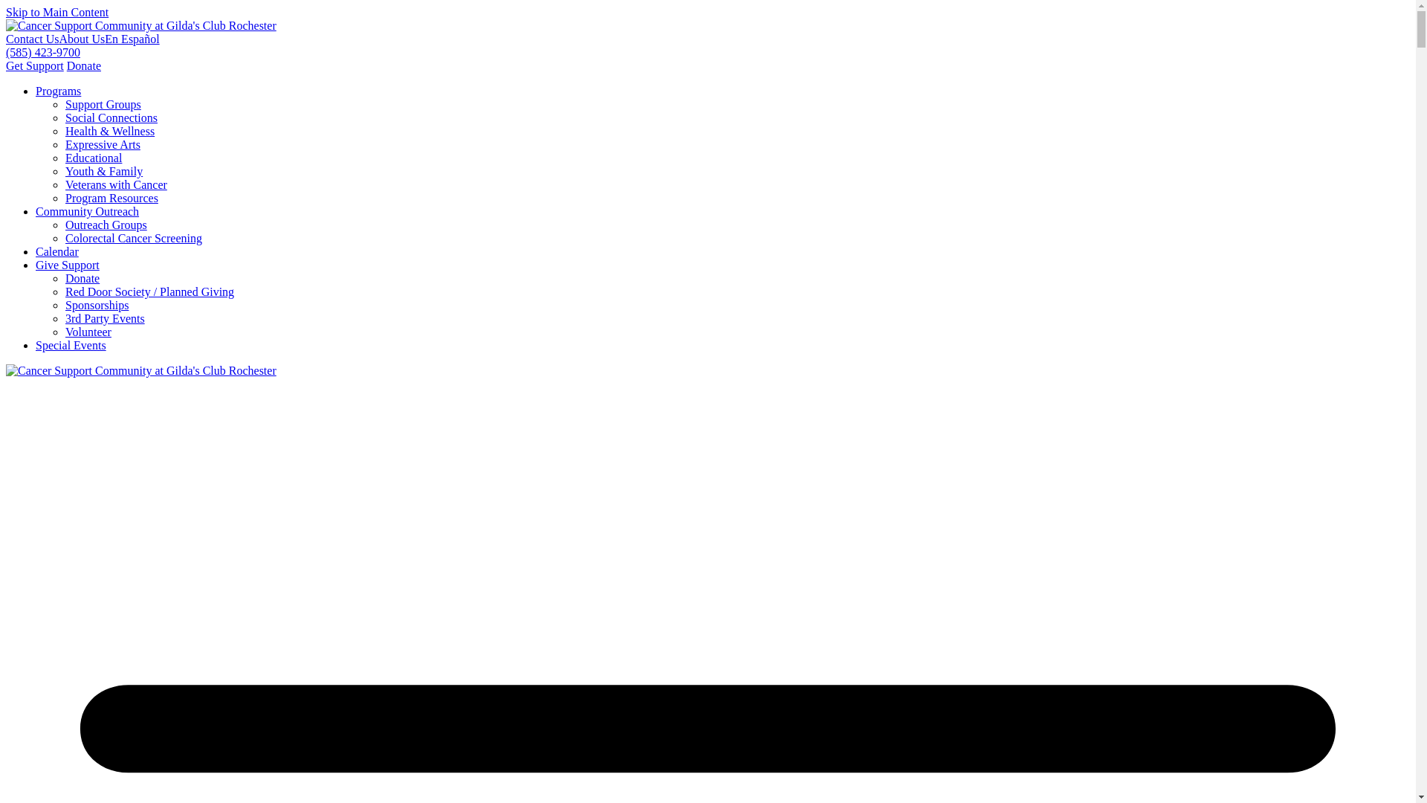  I want to click on 3rd Party Events, so click(106, 318).